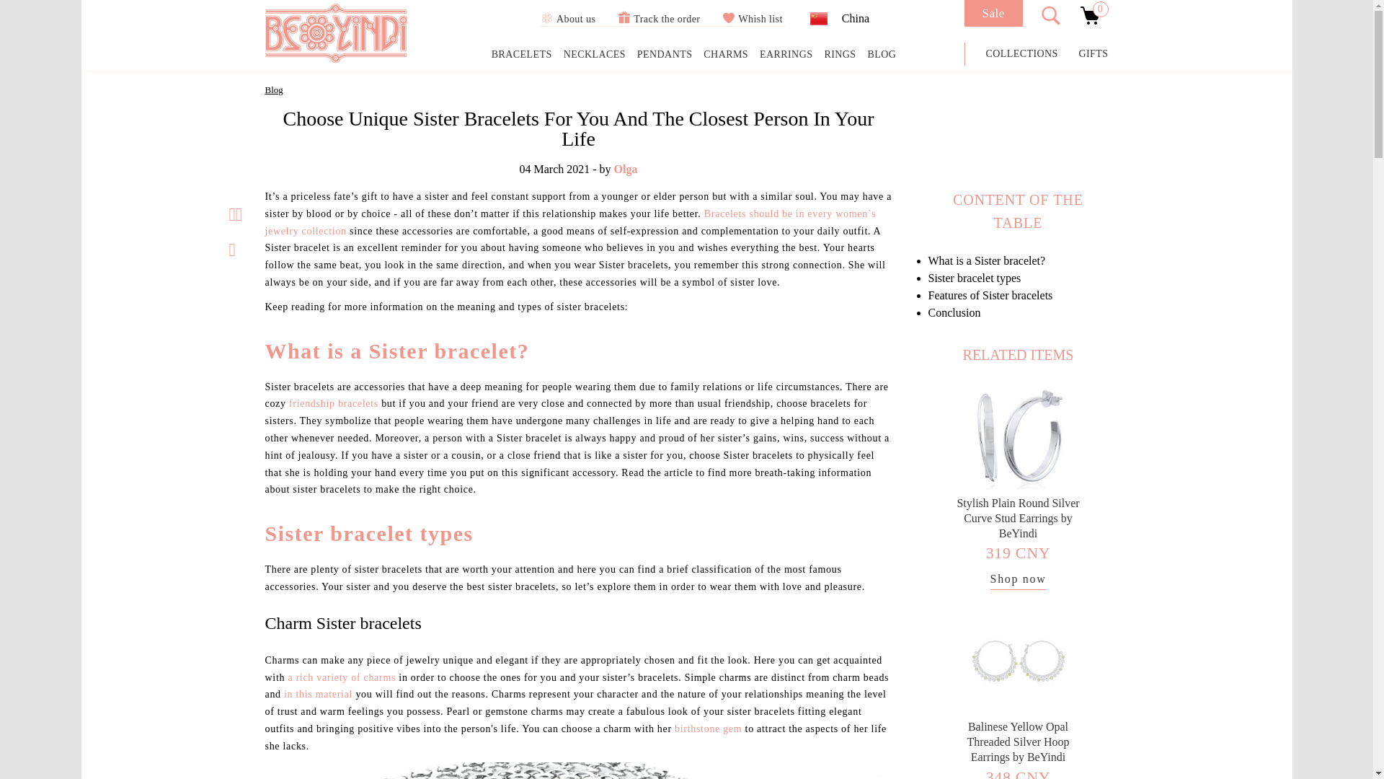  Describe the element at coordinates (1018, 518) in the screenshot. I see `Stylish Plain Round Silver Curve Stud Earrings by BeYindi` at that location.